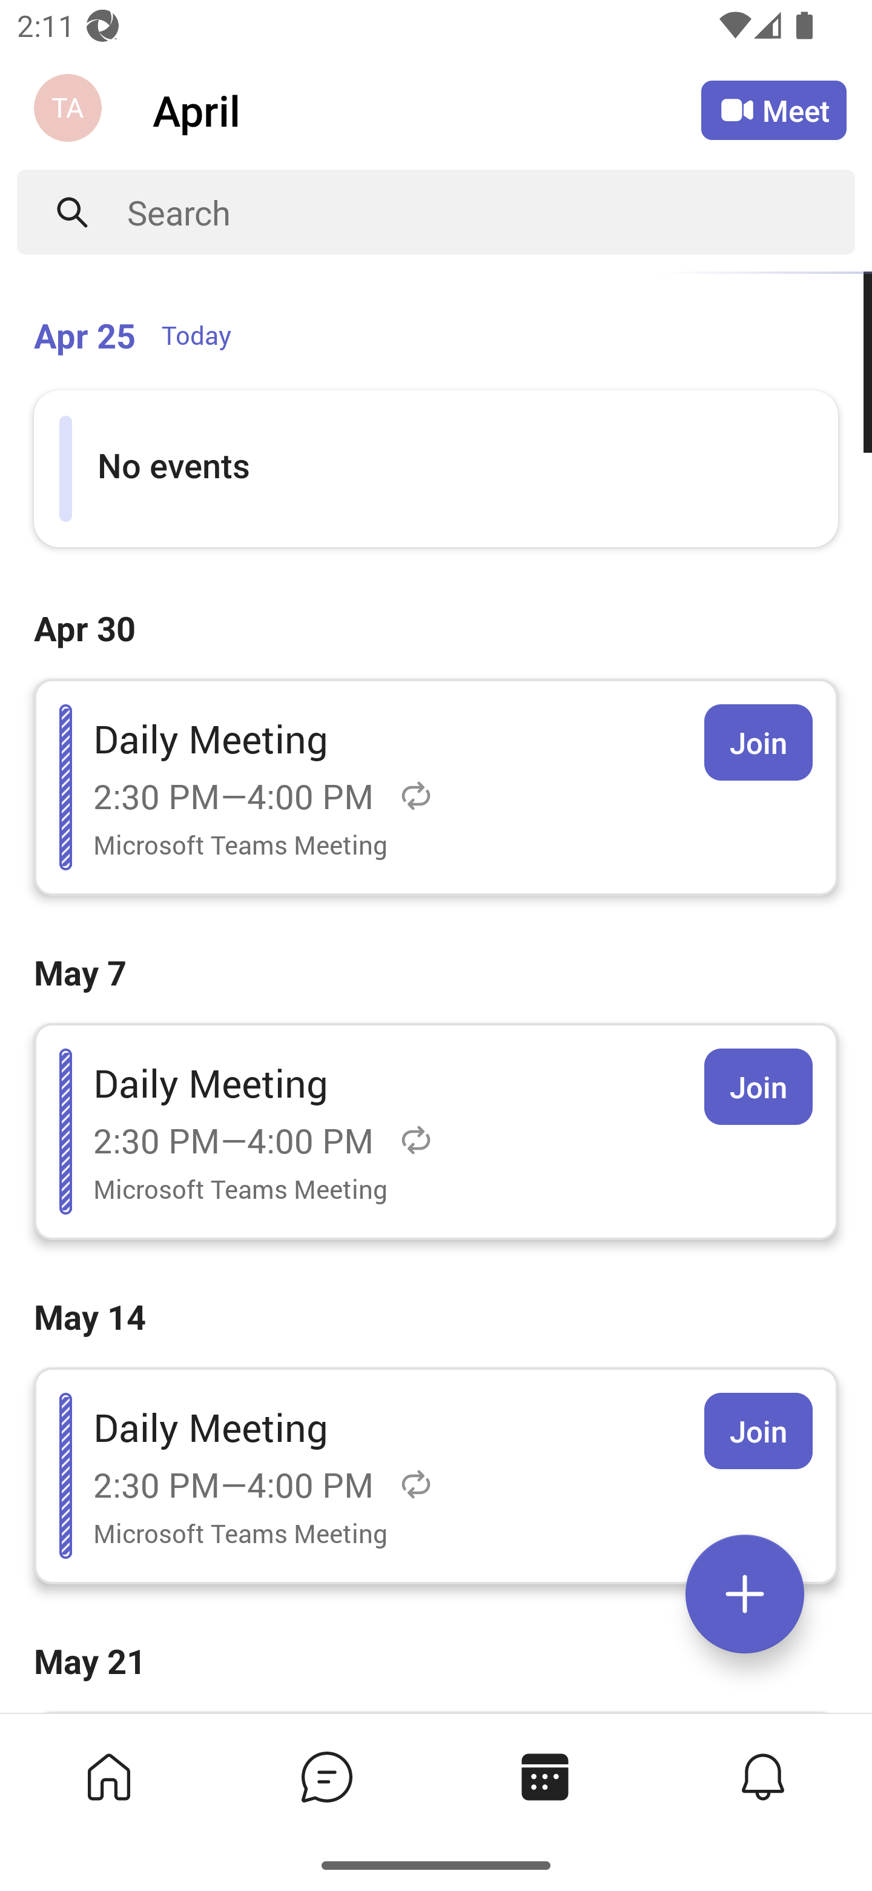 The height and width of the screenshot is (1891, 872). What do you see at coordinates (758, 1432) in the screenshot?
I see `Join` at bounding box center [758, 1432].